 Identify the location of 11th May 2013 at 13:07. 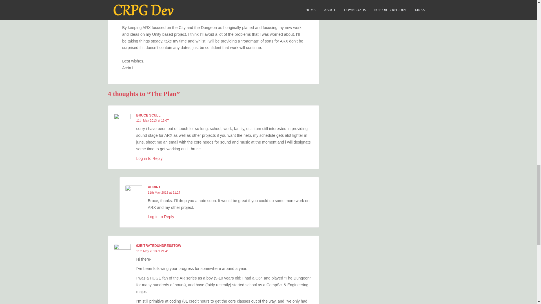
(152, 120).